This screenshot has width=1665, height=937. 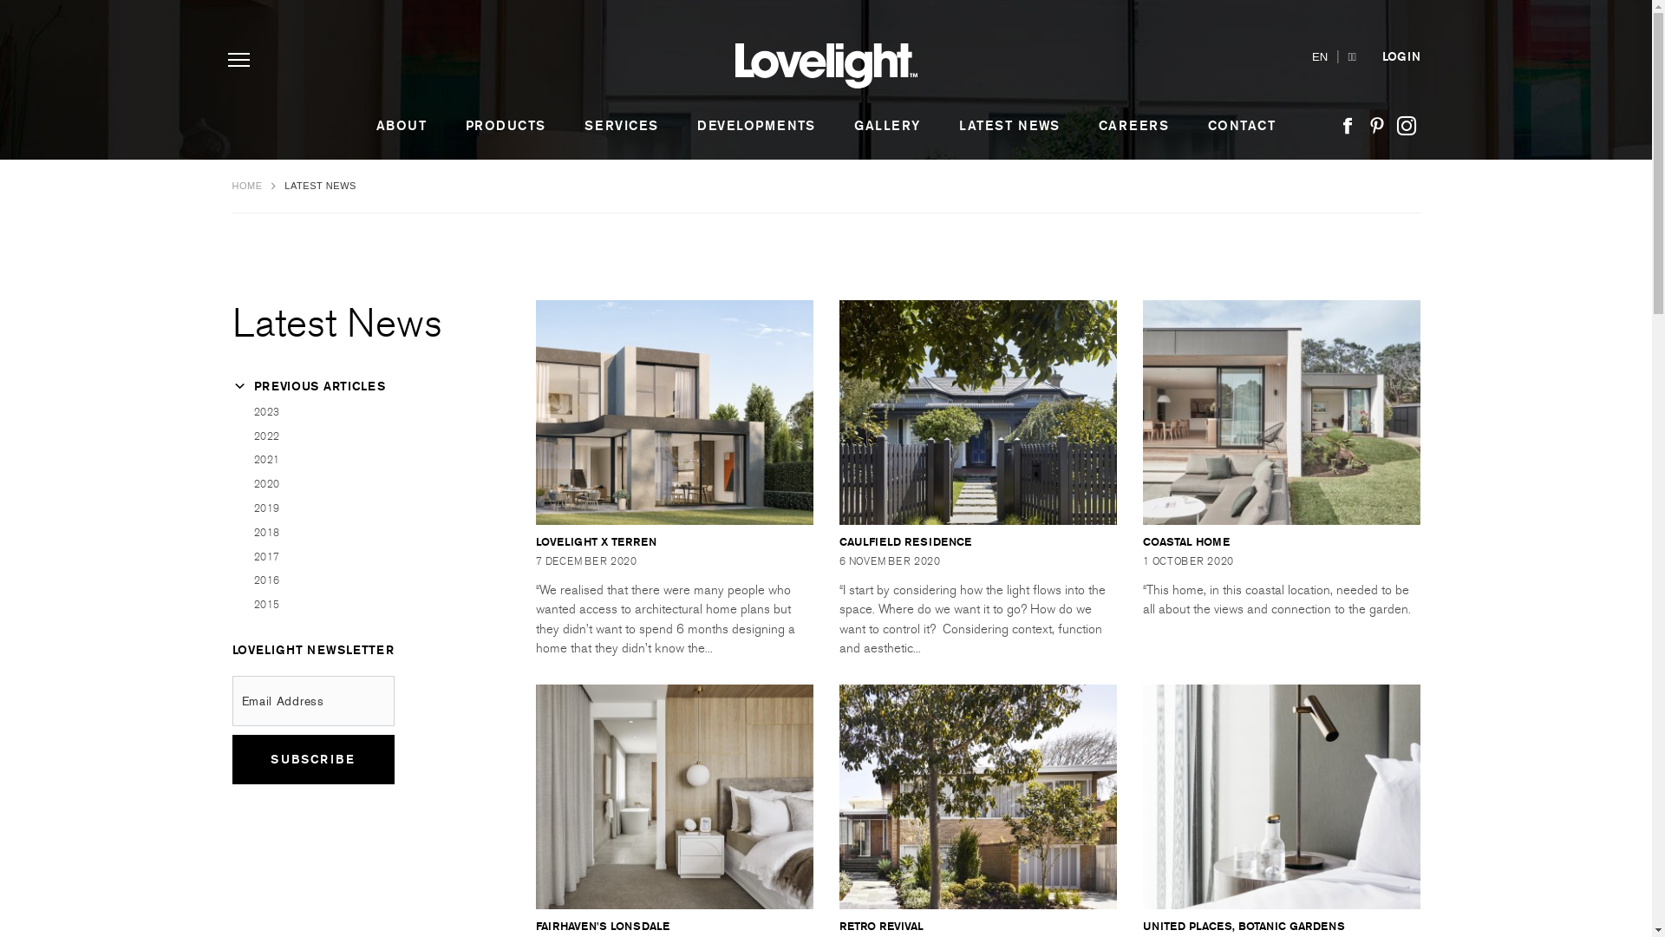 What do you see at coordinates (1242, 127) in the screenshot?
I see `CONTACT` at bounding box center [1242, 127].